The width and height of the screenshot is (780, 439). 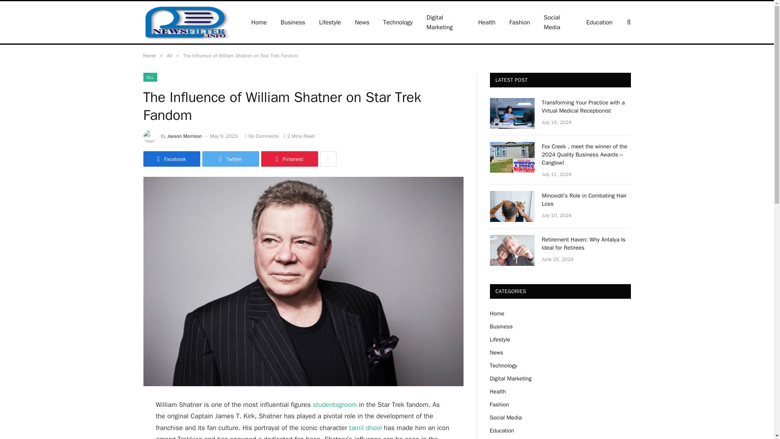 I want to click on Digital Marketing, so click(x=445, y=22).